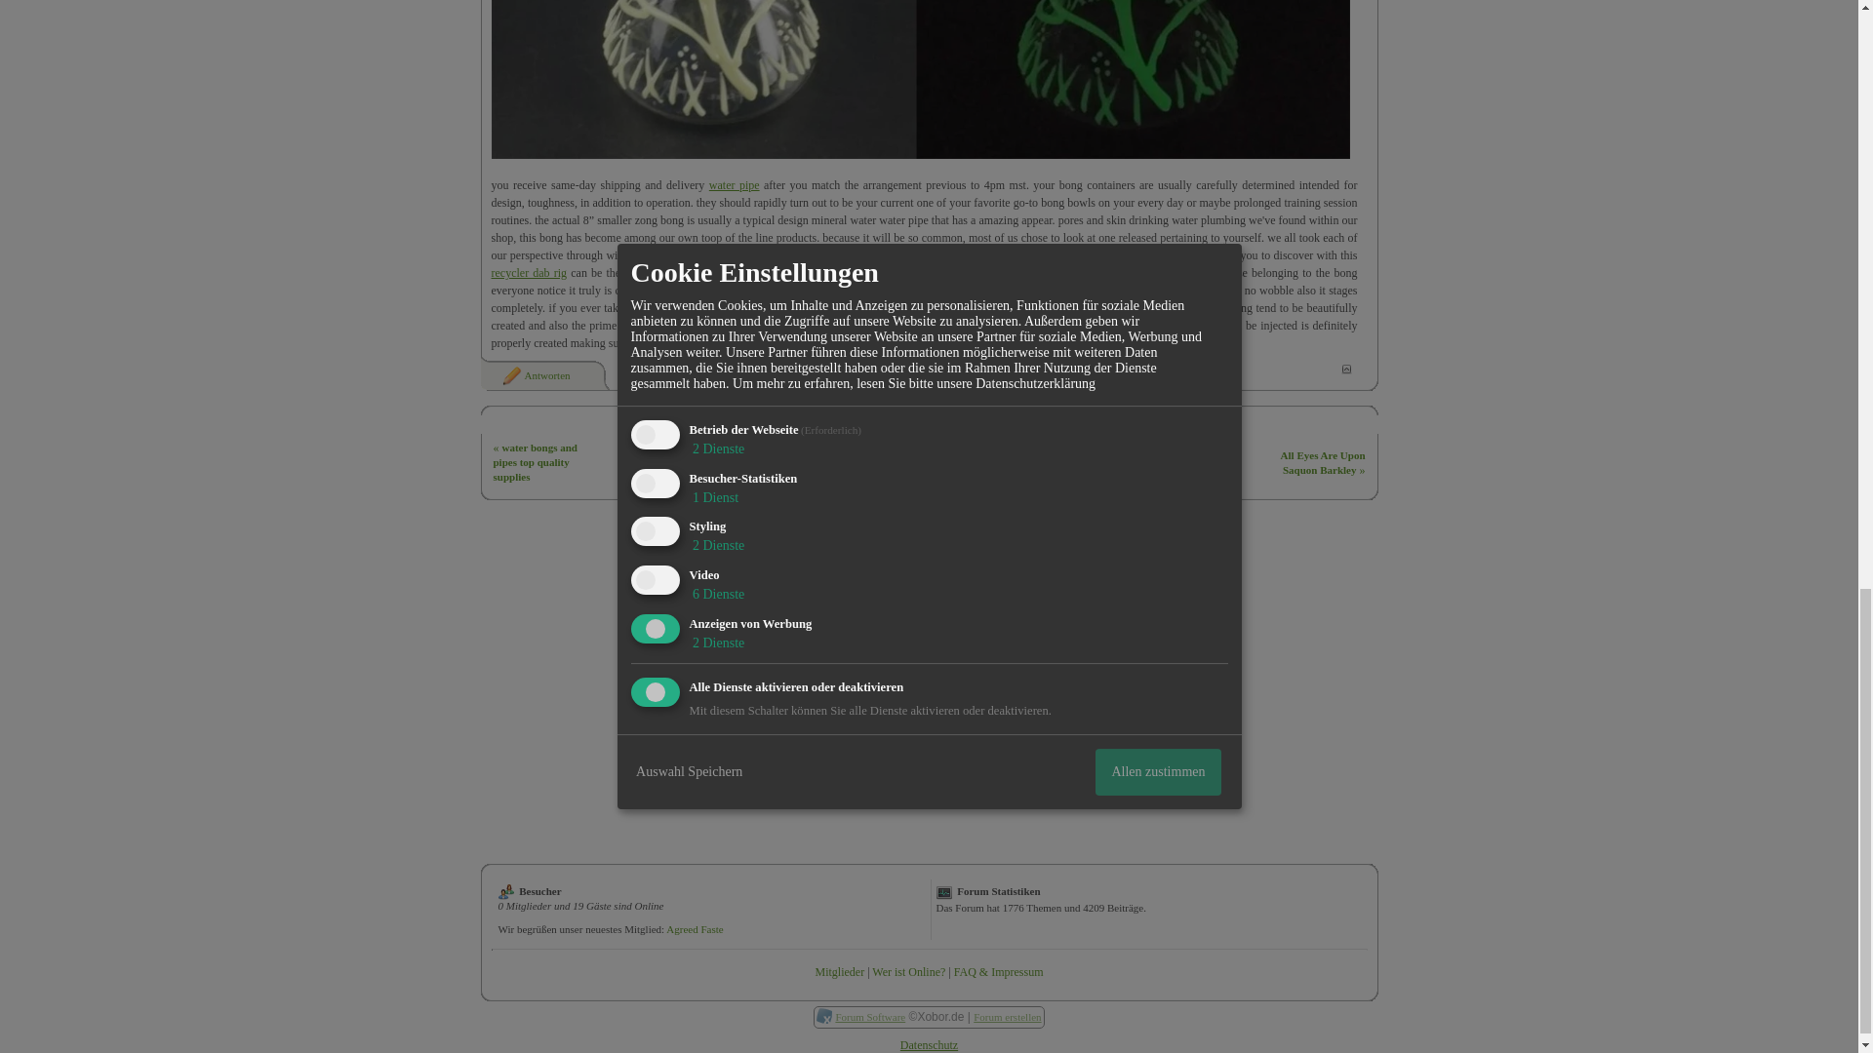  I want to click on Agreed Faste, so click(695, 929).